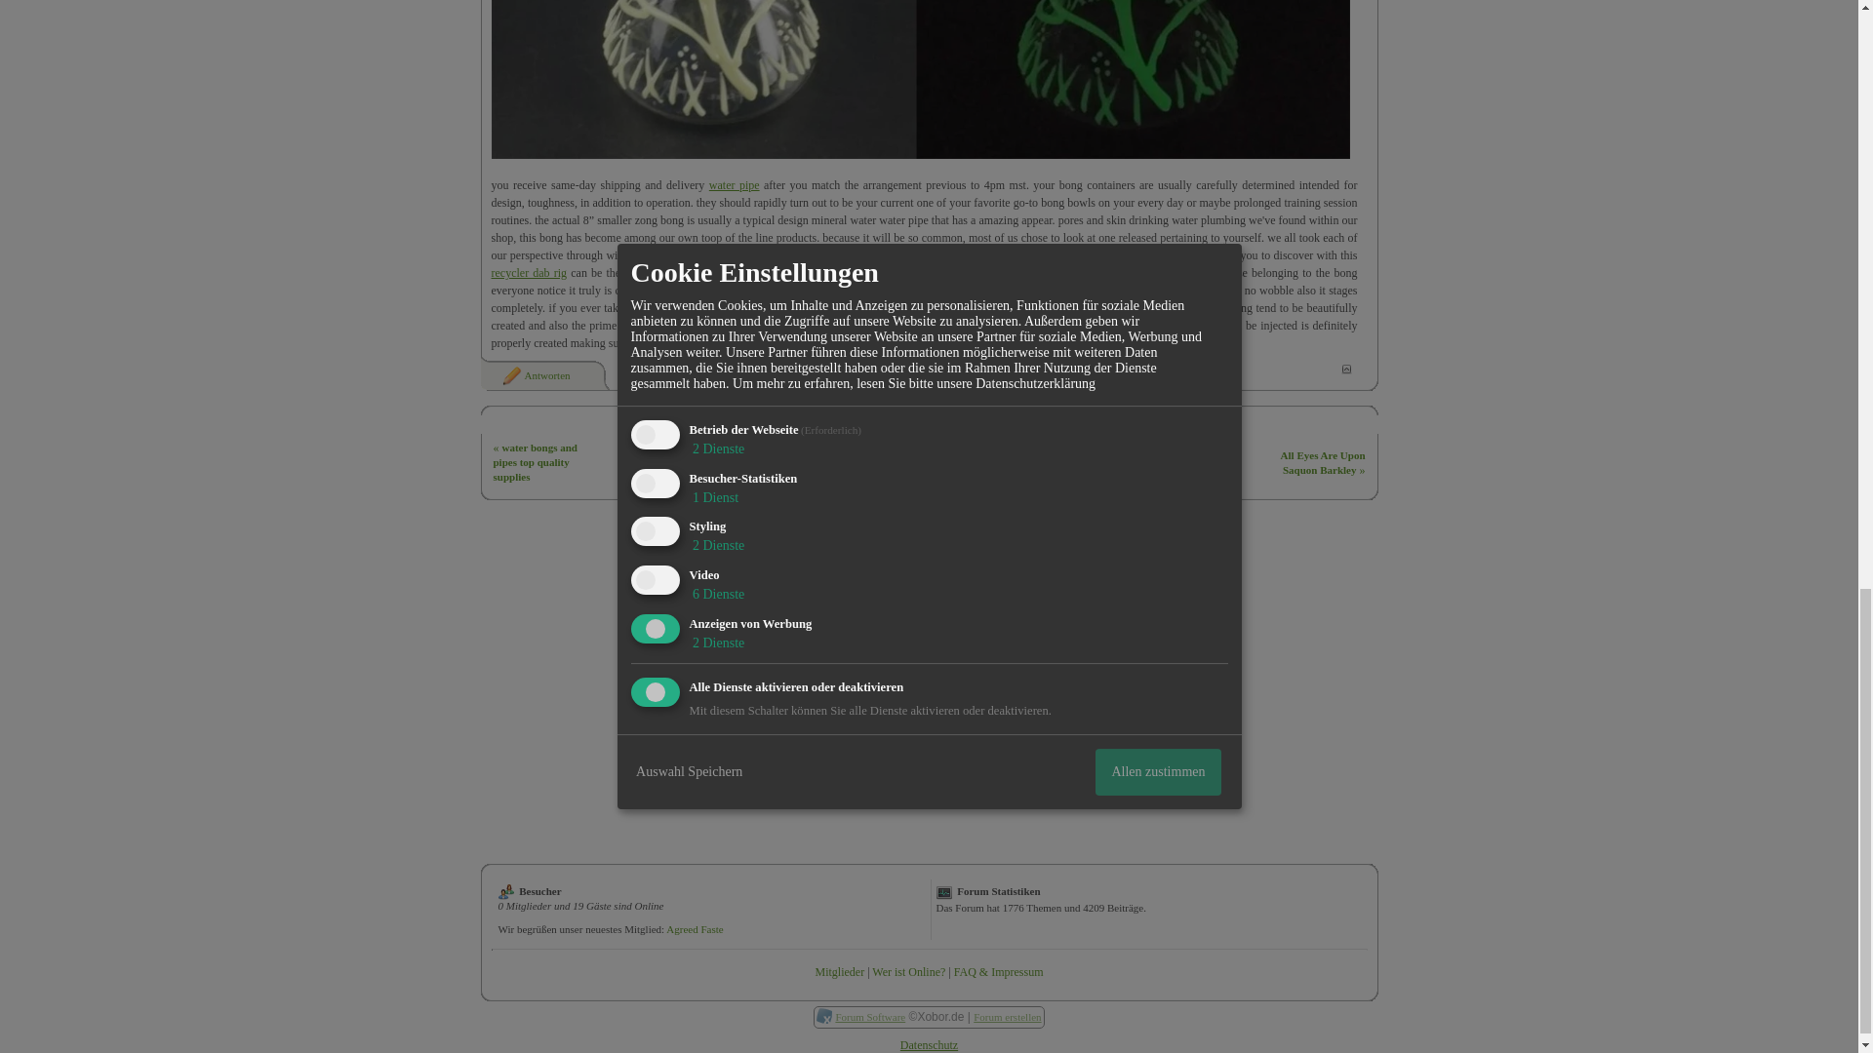  I want to click on Agreed Faste, so click(695, 929).